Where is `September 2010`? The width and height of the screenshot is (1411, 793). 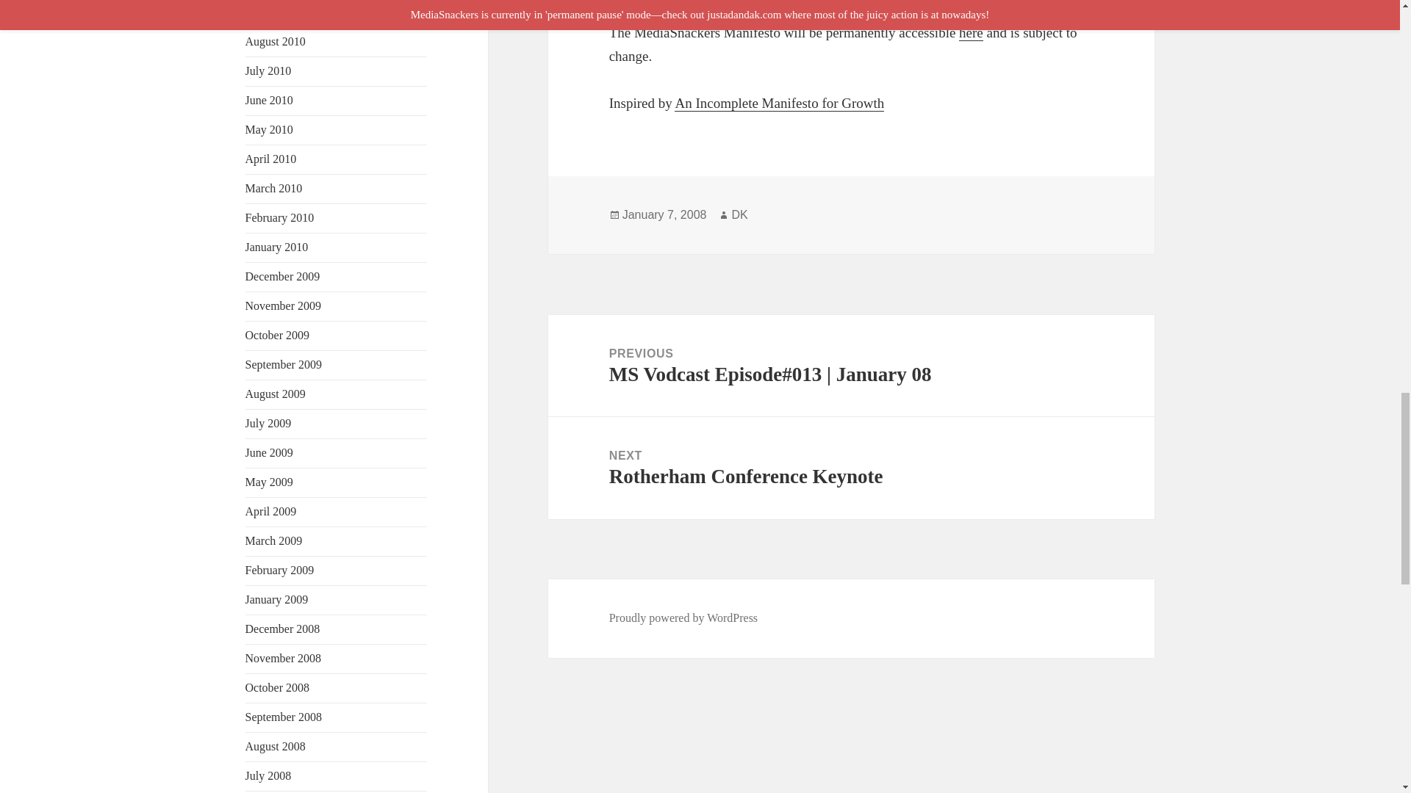 September 2010 is located at coordinates (284, 12).